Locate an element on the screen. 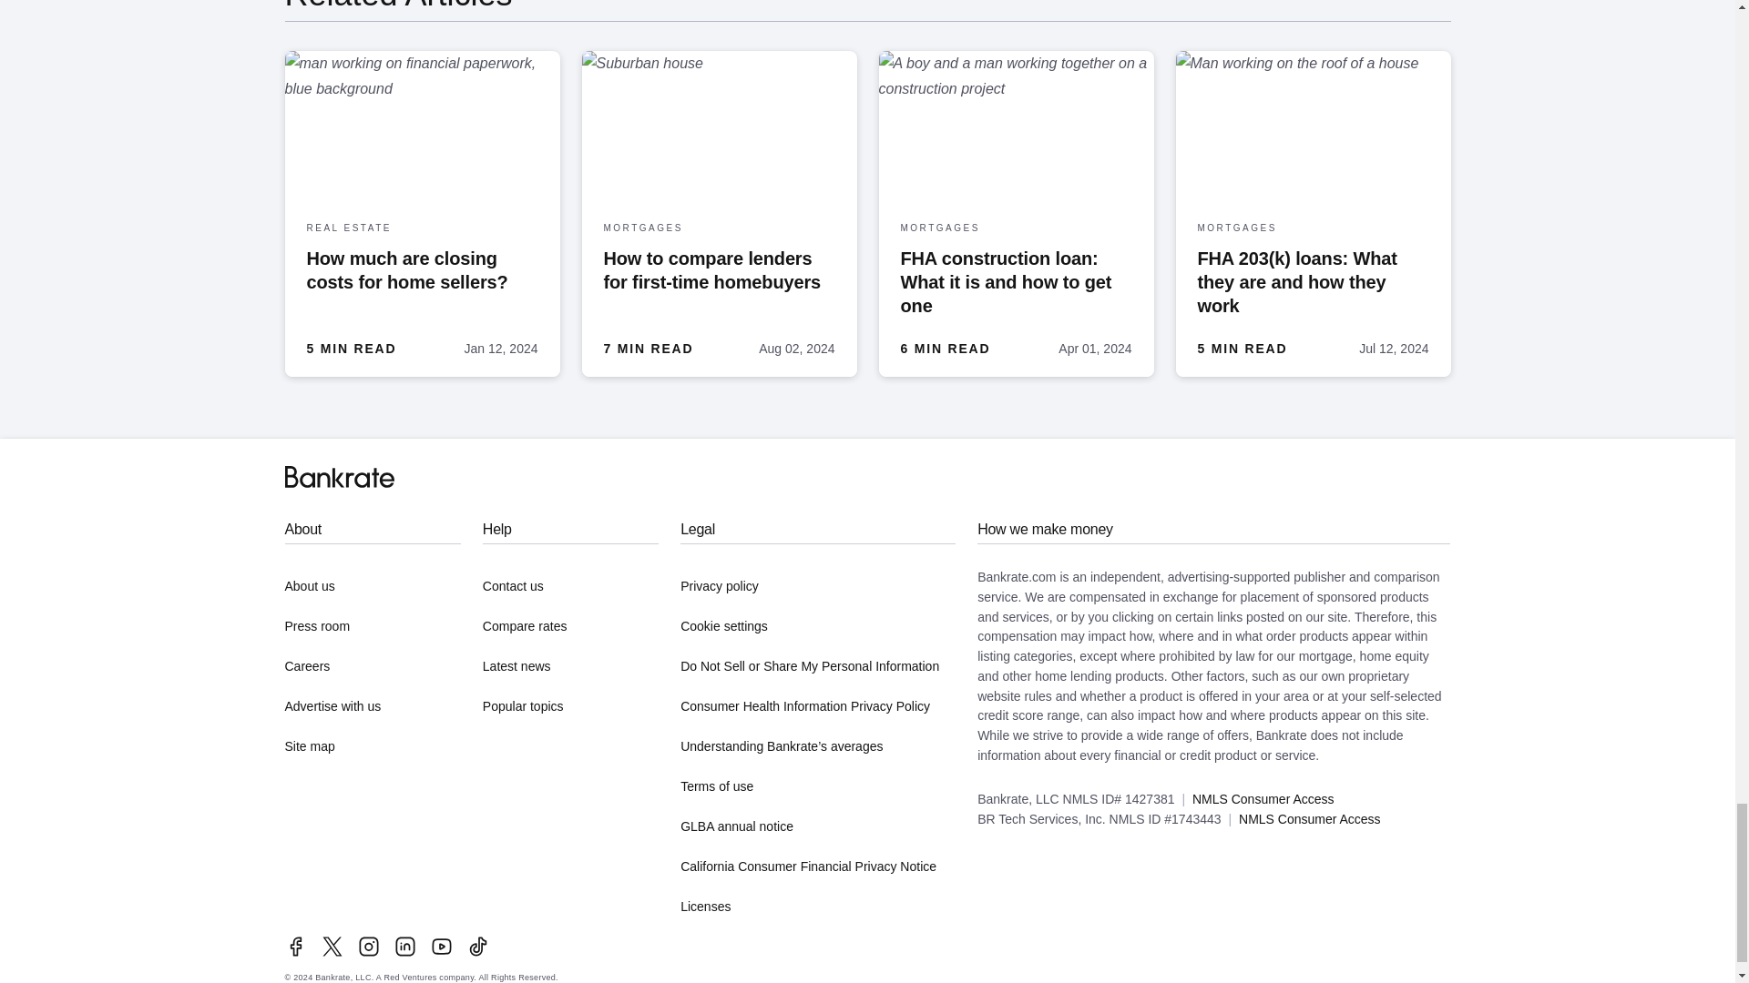  Instagram logo is located at coordinates (368, 947).